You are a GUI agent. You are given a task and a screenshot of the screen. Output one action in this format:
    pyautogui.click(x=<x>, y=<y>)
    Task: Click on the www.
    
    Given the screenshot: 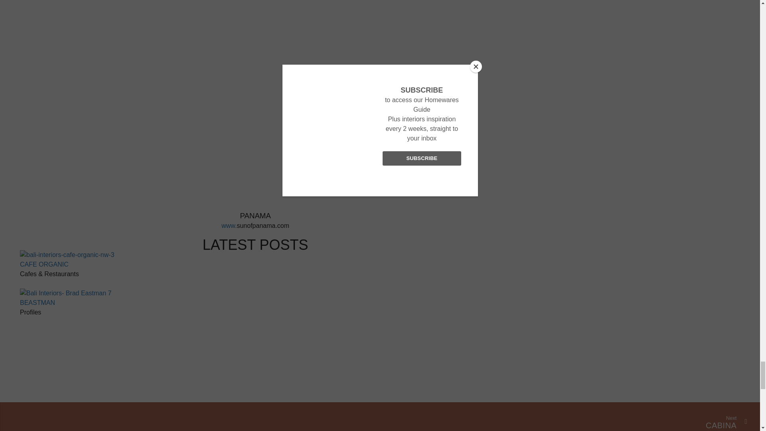 What is the action you would take?
    pyautogui.click(x=229, y=225)
    